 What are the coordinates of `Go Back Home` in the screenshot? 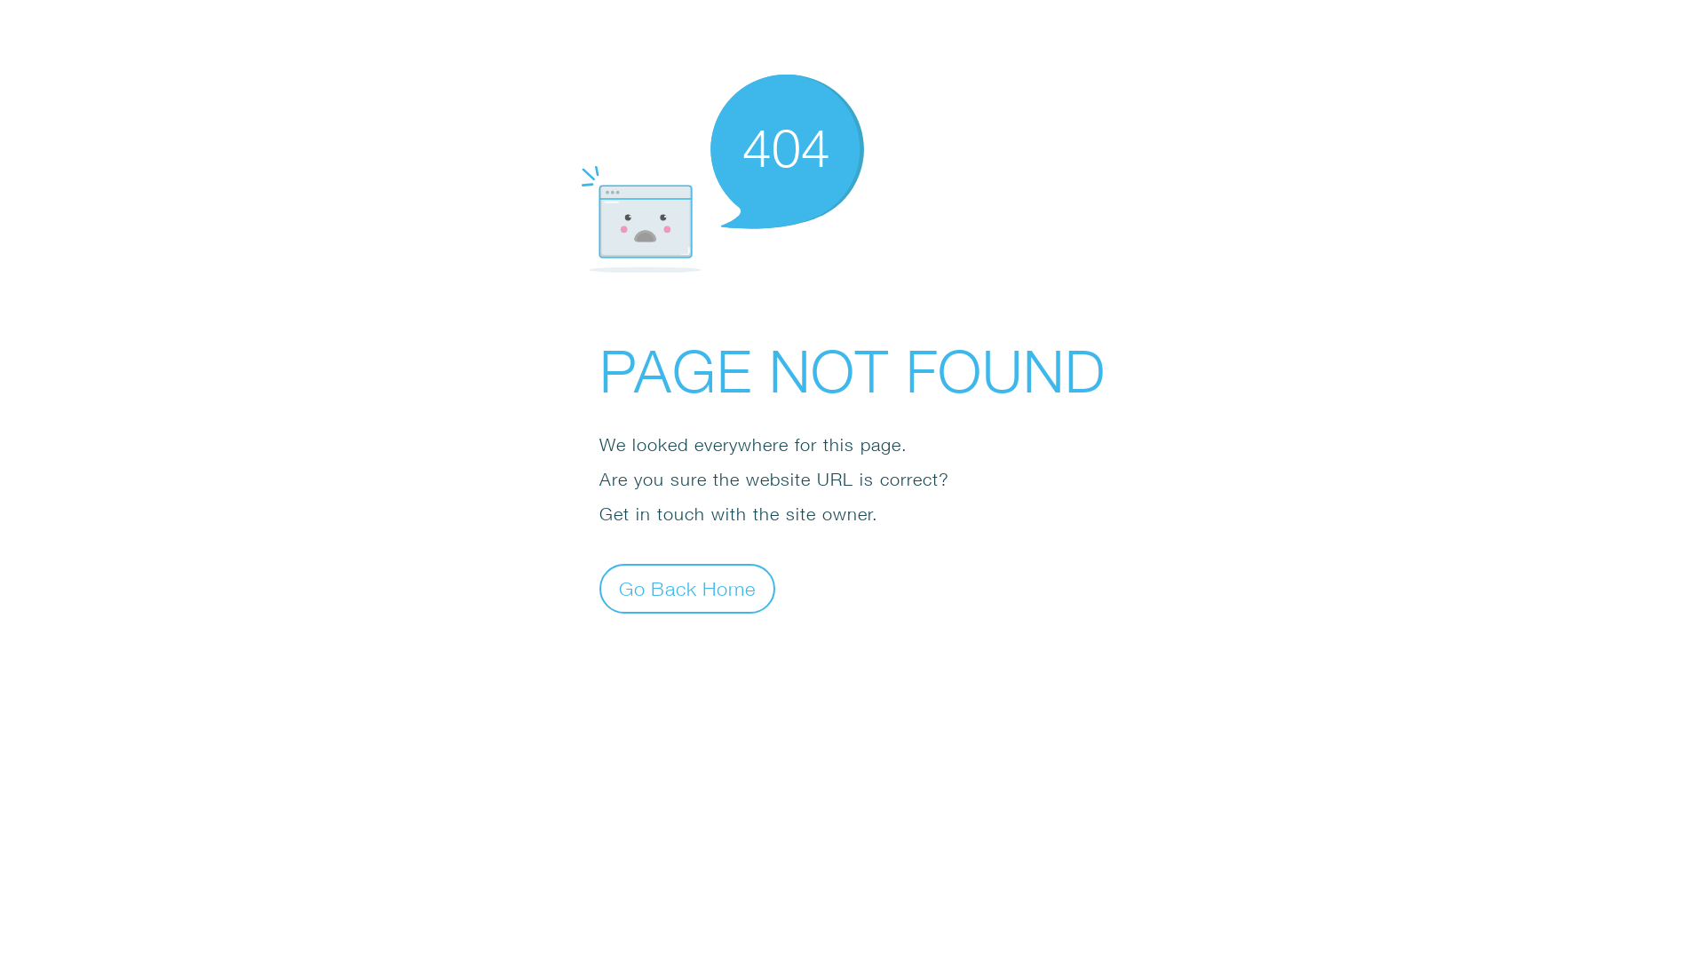 It's located at (687, 588).